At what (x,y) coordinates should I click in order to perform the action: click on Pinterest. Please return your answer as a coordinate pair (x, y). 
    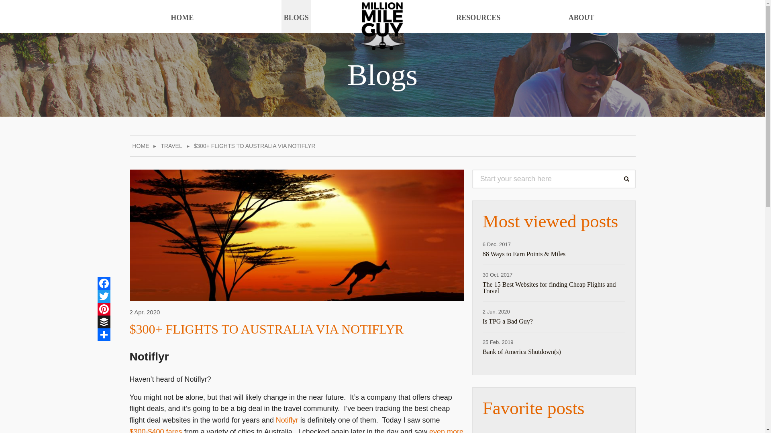
    Looking at the image, I should click on (104, 309).